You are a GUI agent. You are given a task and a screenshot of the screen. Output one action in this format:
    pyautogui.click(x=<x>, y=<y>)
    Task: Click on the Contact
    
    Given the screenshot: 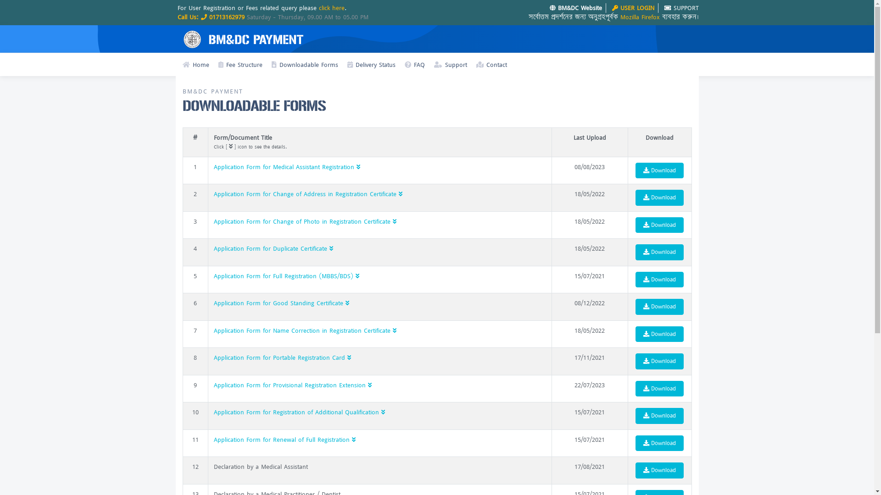 What is the action you would take?
    pyautogui.click(x=492, y=65)
    